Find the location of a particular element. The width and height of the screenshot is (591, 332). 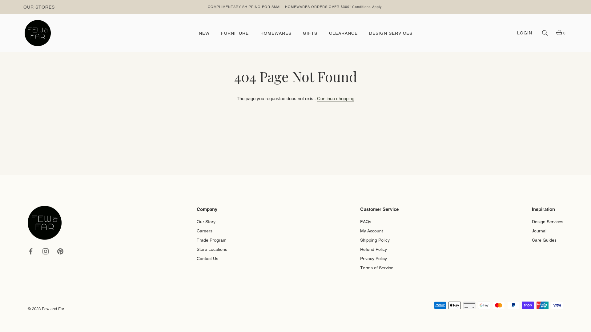

OUR STORES is located at coordinates (39, 7).